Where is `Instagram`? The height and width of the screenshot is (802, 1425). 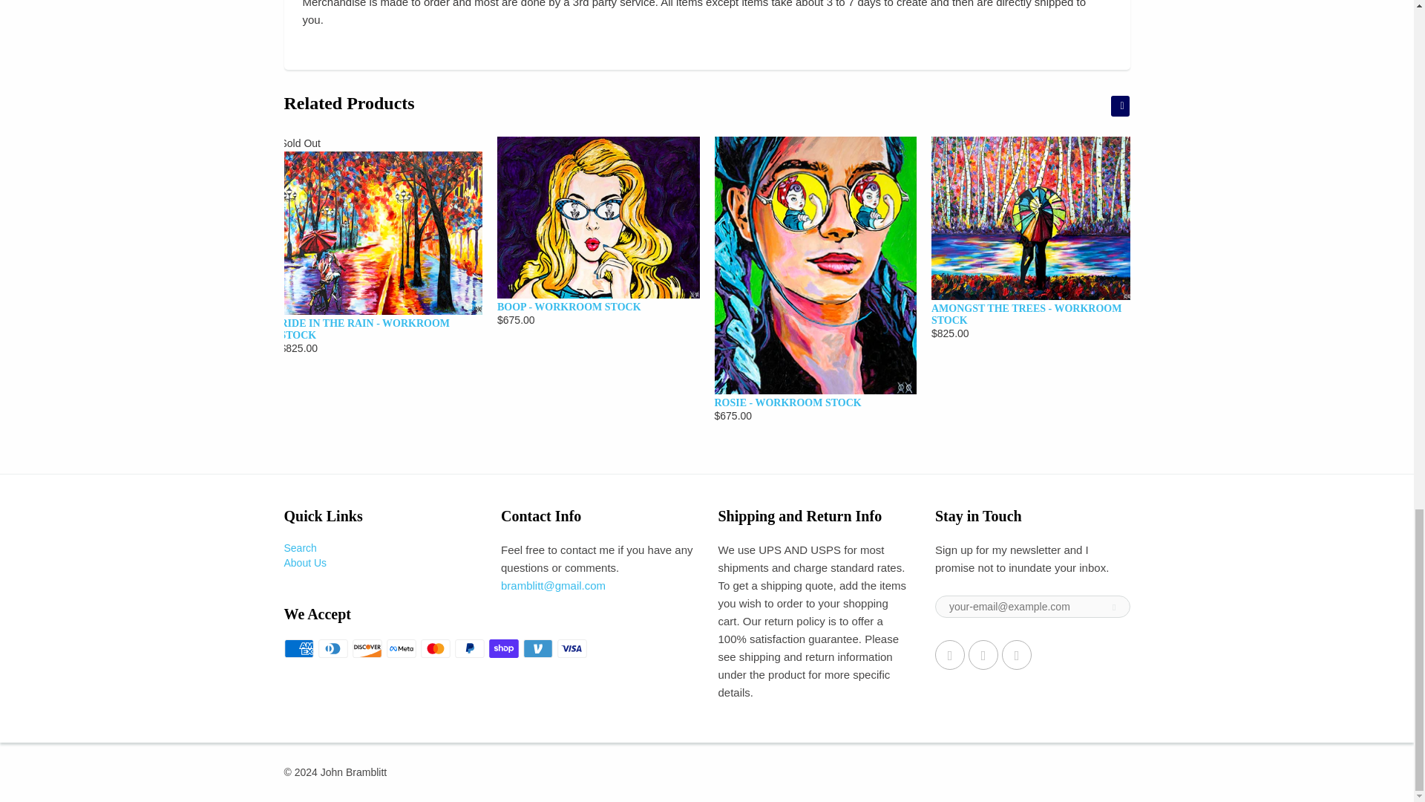
Instagram is located at coordinates (1017, 654).